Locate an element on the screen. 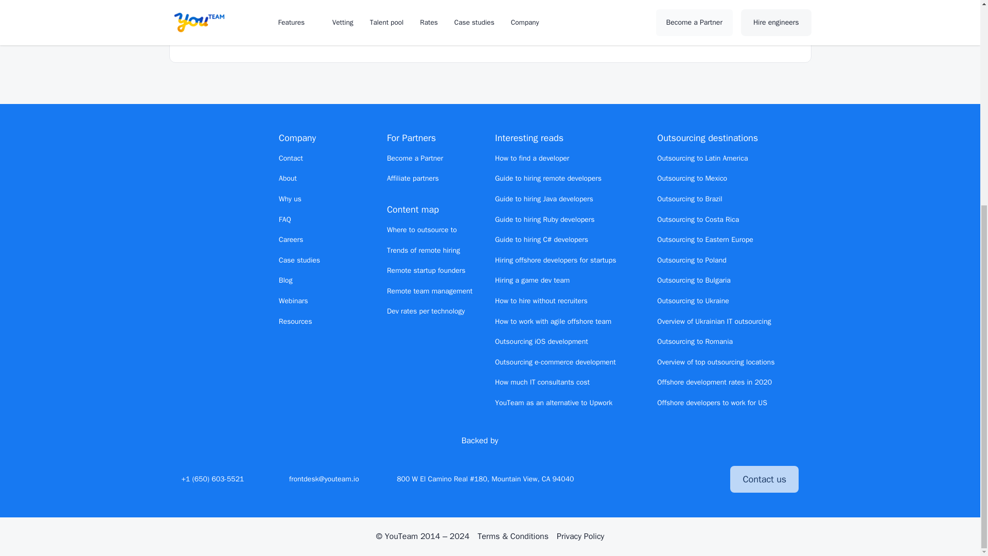  Blog is located at coordinates (285, 280).